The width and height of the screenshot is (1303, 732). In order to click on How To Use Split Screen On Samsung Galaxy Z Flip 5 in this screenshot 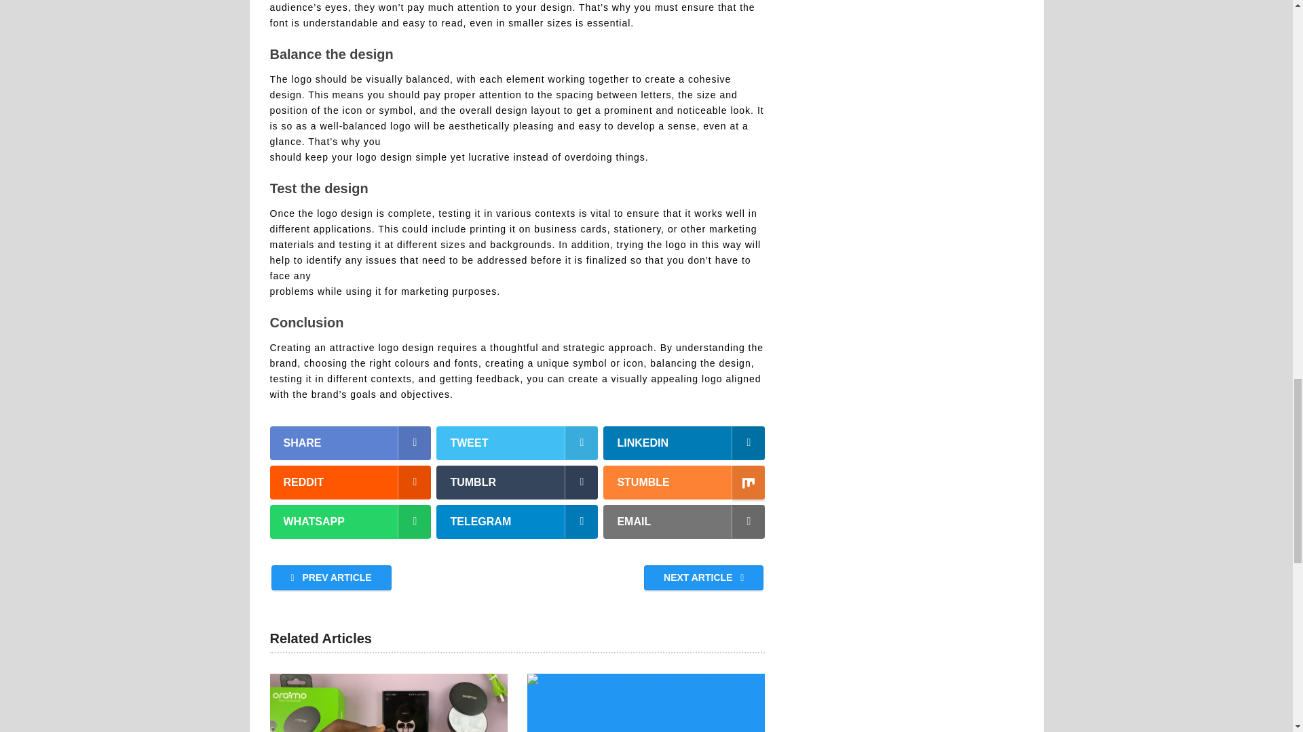, I will do `click(646, 702)`.